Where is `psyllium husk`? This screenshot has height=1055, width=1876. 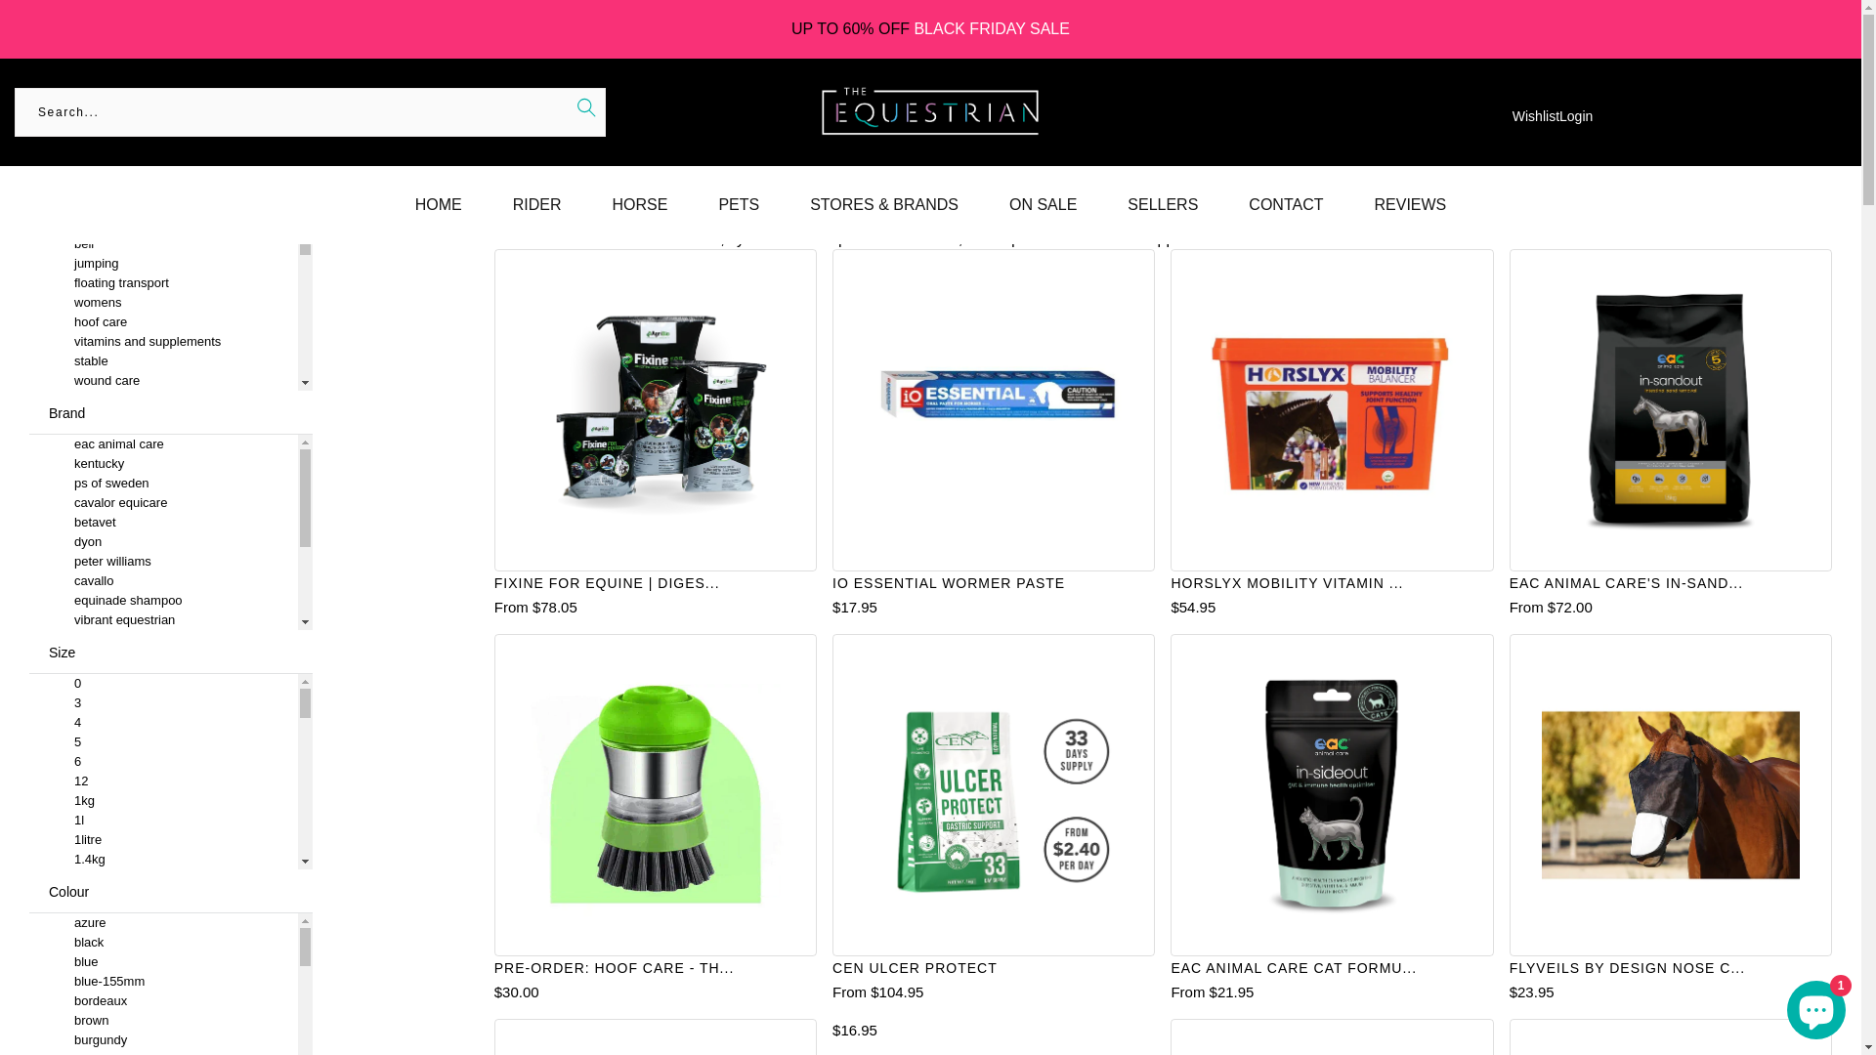
psyllium husk is located at coordinates (164, 889).